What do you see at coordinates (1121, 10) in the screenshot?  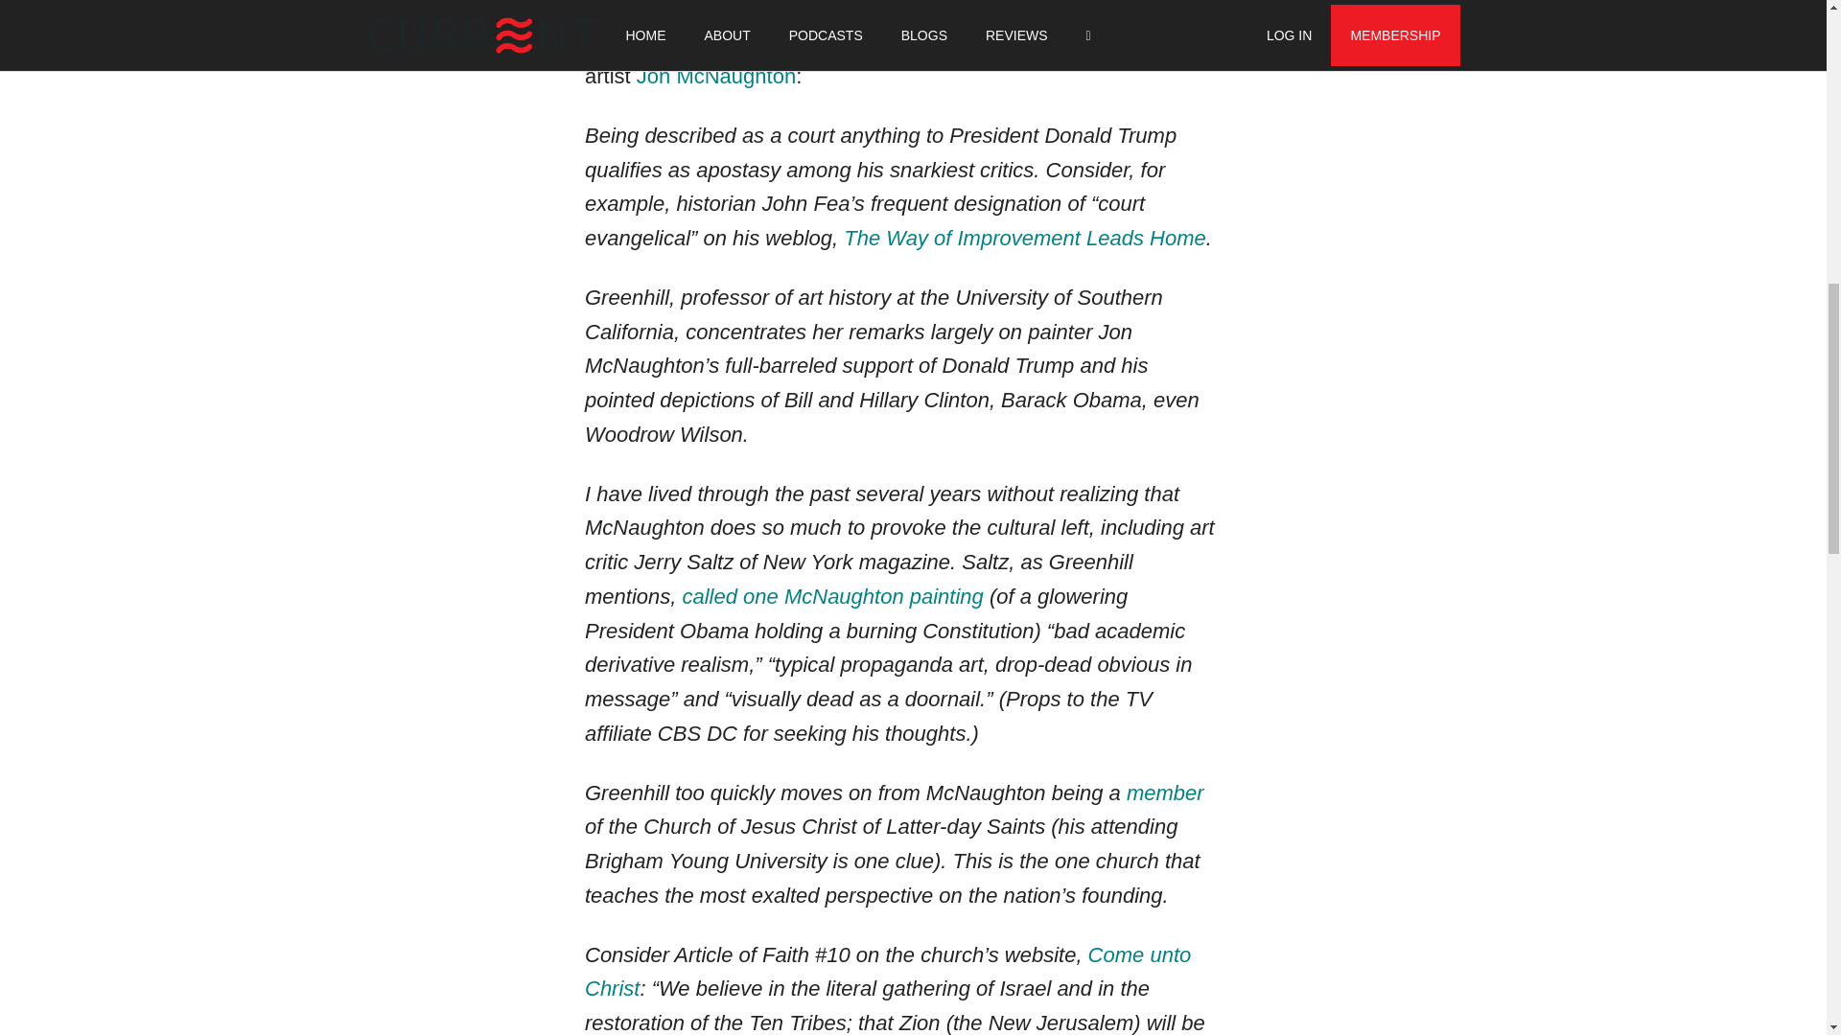 I see `take` at bounding box center [1121, 10].